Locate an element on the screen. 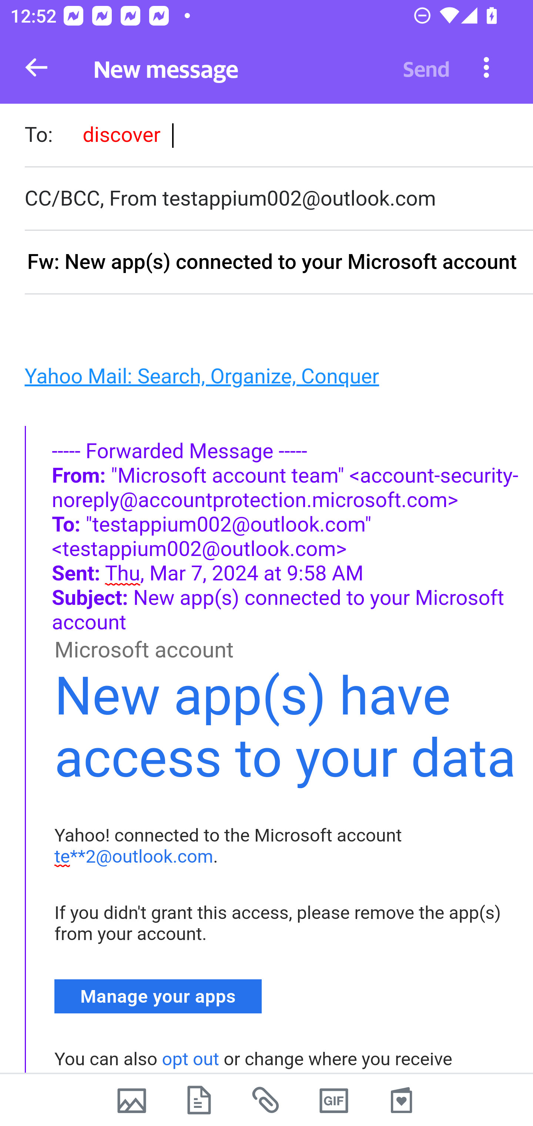 Image resolution: width=533 pixels, height=1126 pixels. Stationery is located at coordinates (401, 1100).